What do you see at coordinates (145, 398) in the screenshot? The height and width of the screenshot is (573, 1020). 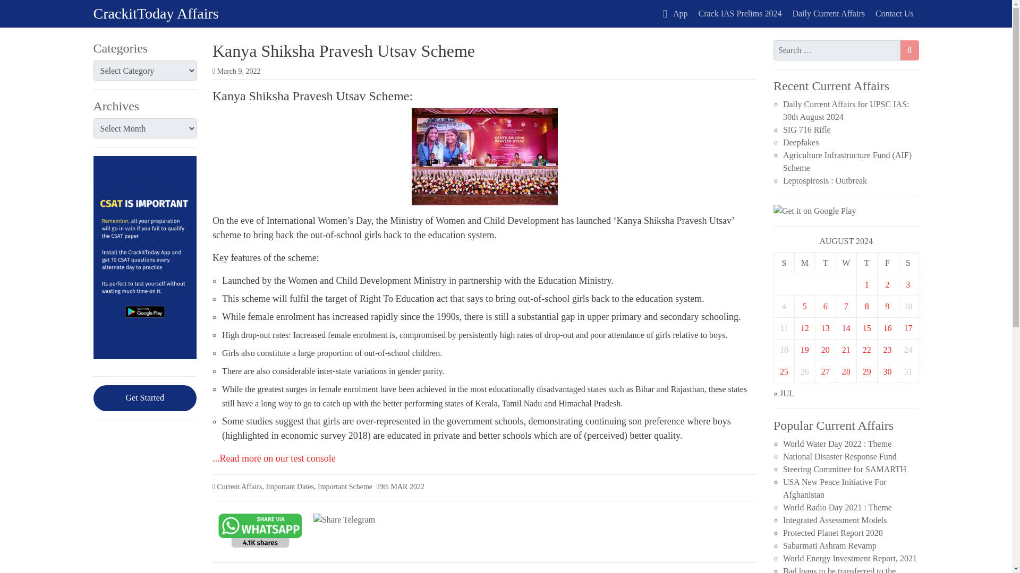 I see `Get Started` at bounding box center [145, 398].